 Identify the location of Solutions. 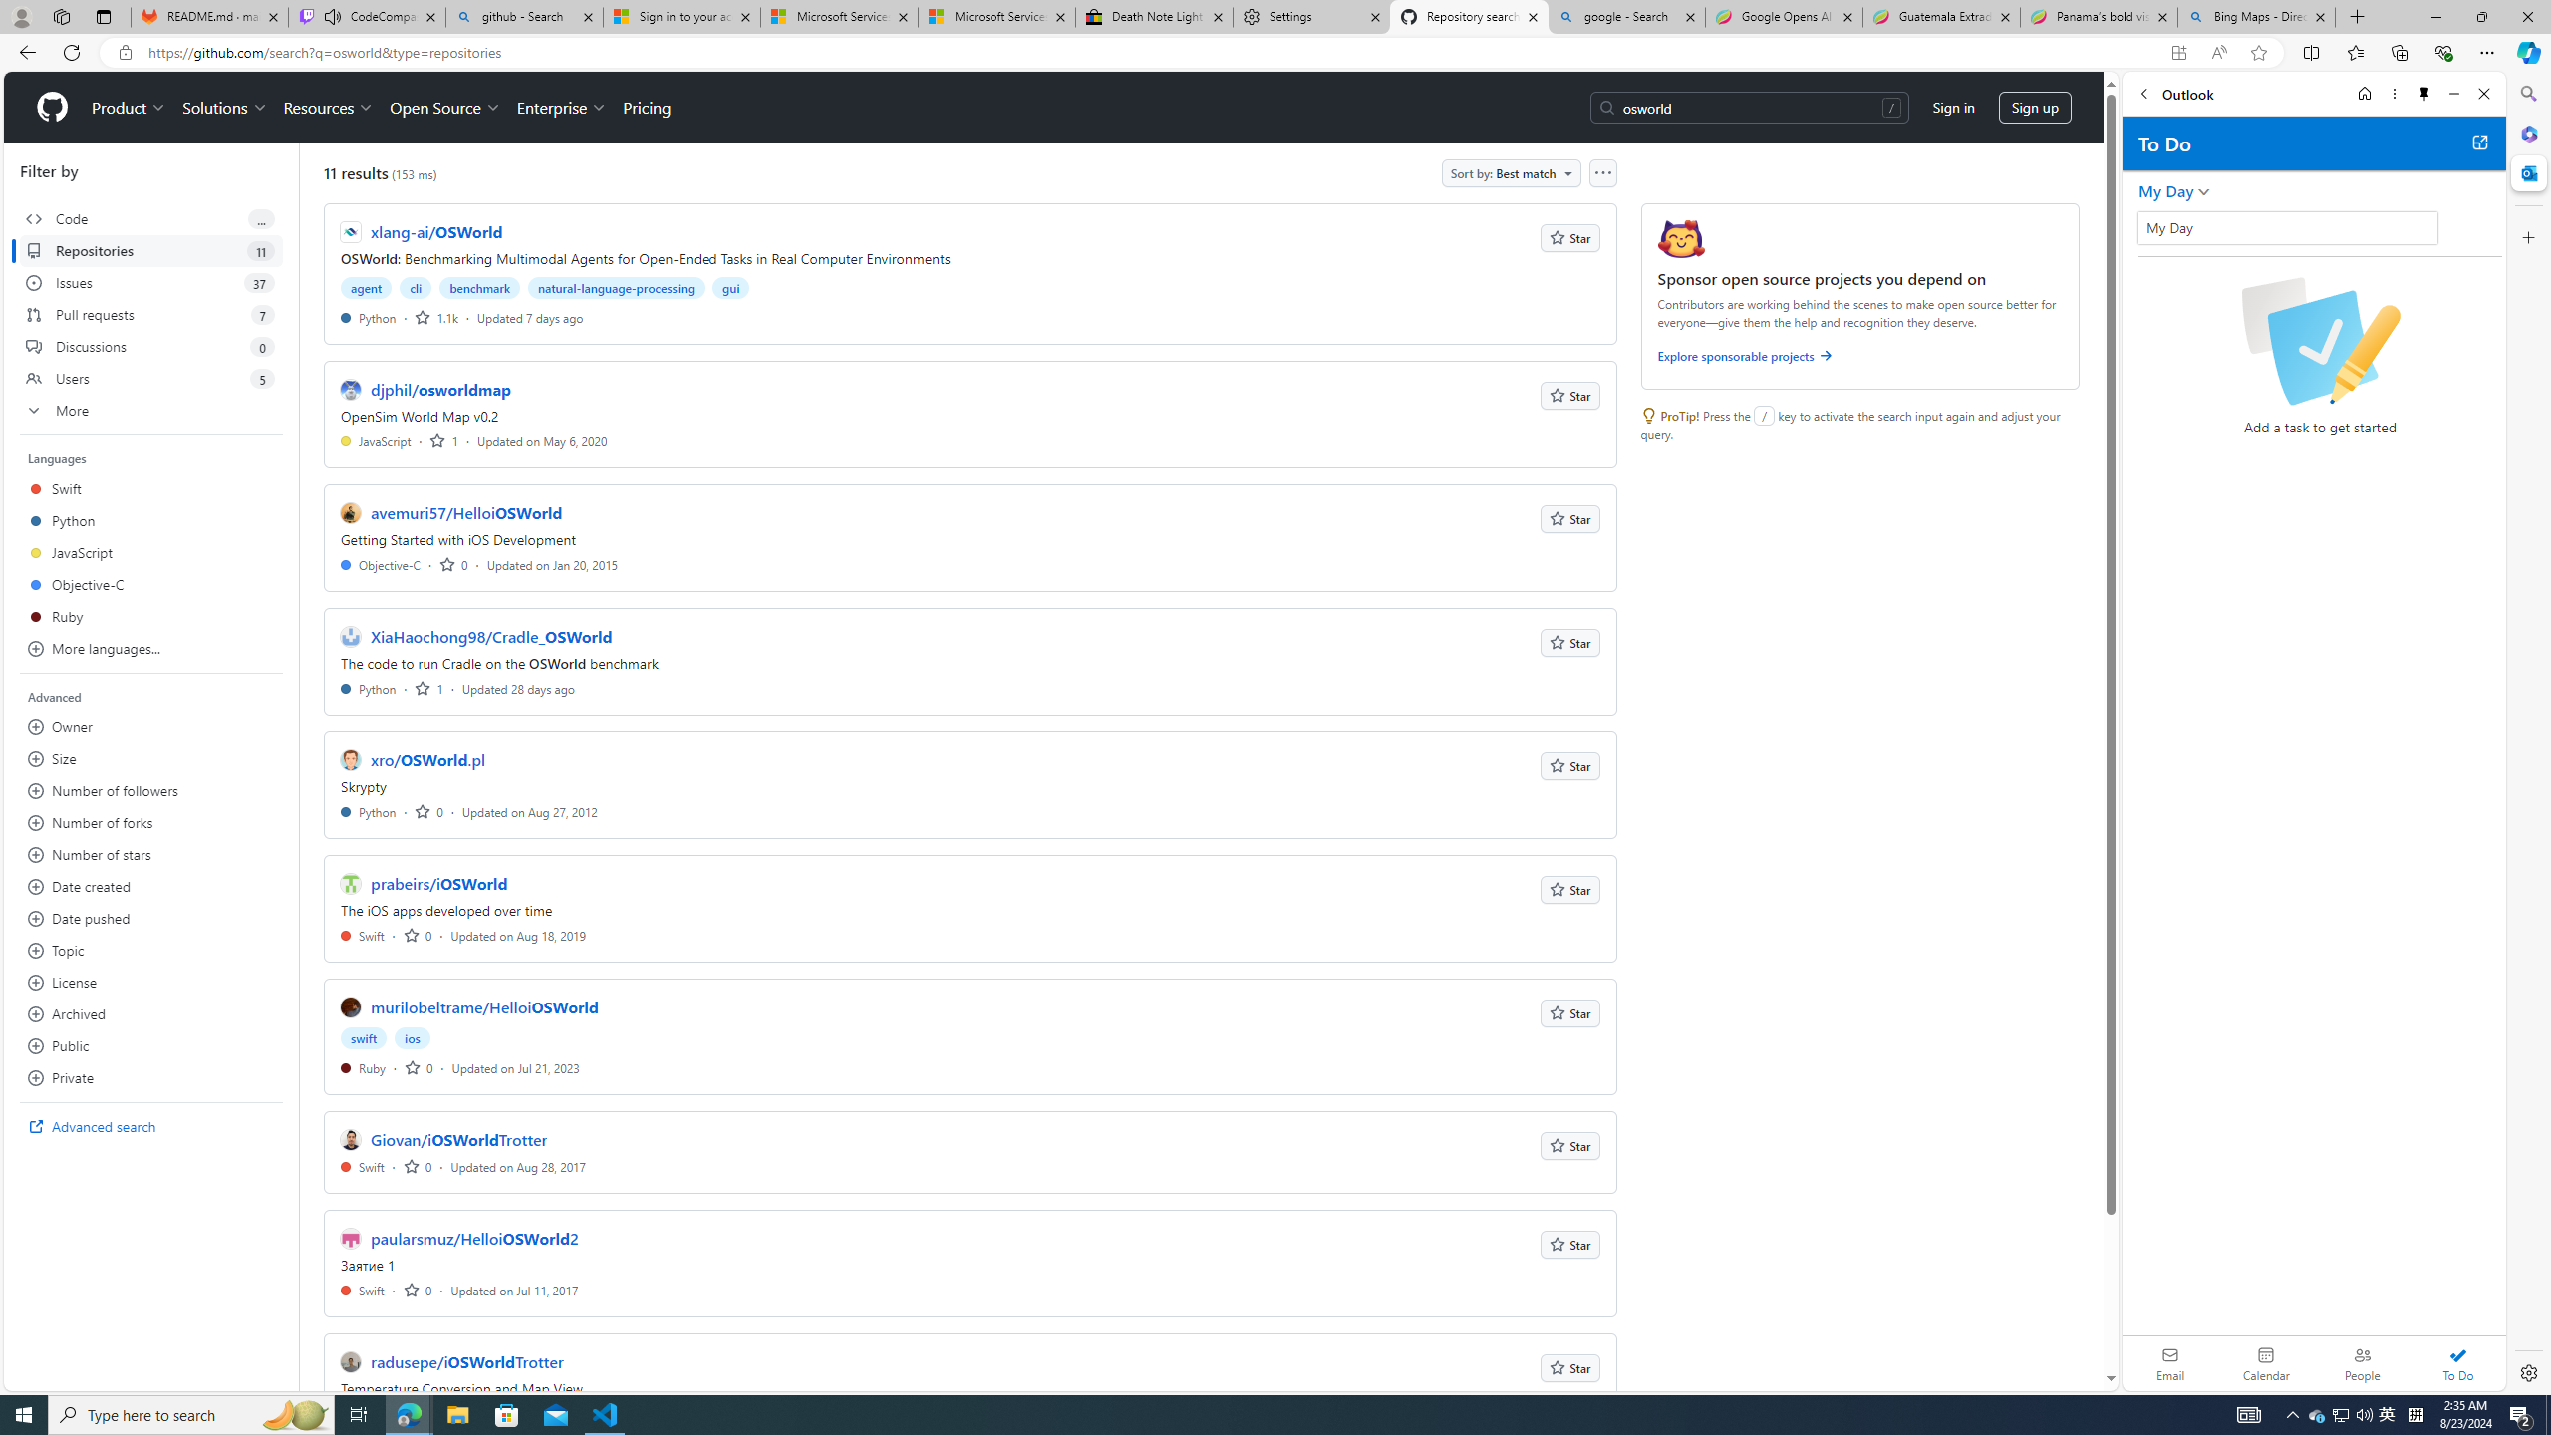
(224, 108).